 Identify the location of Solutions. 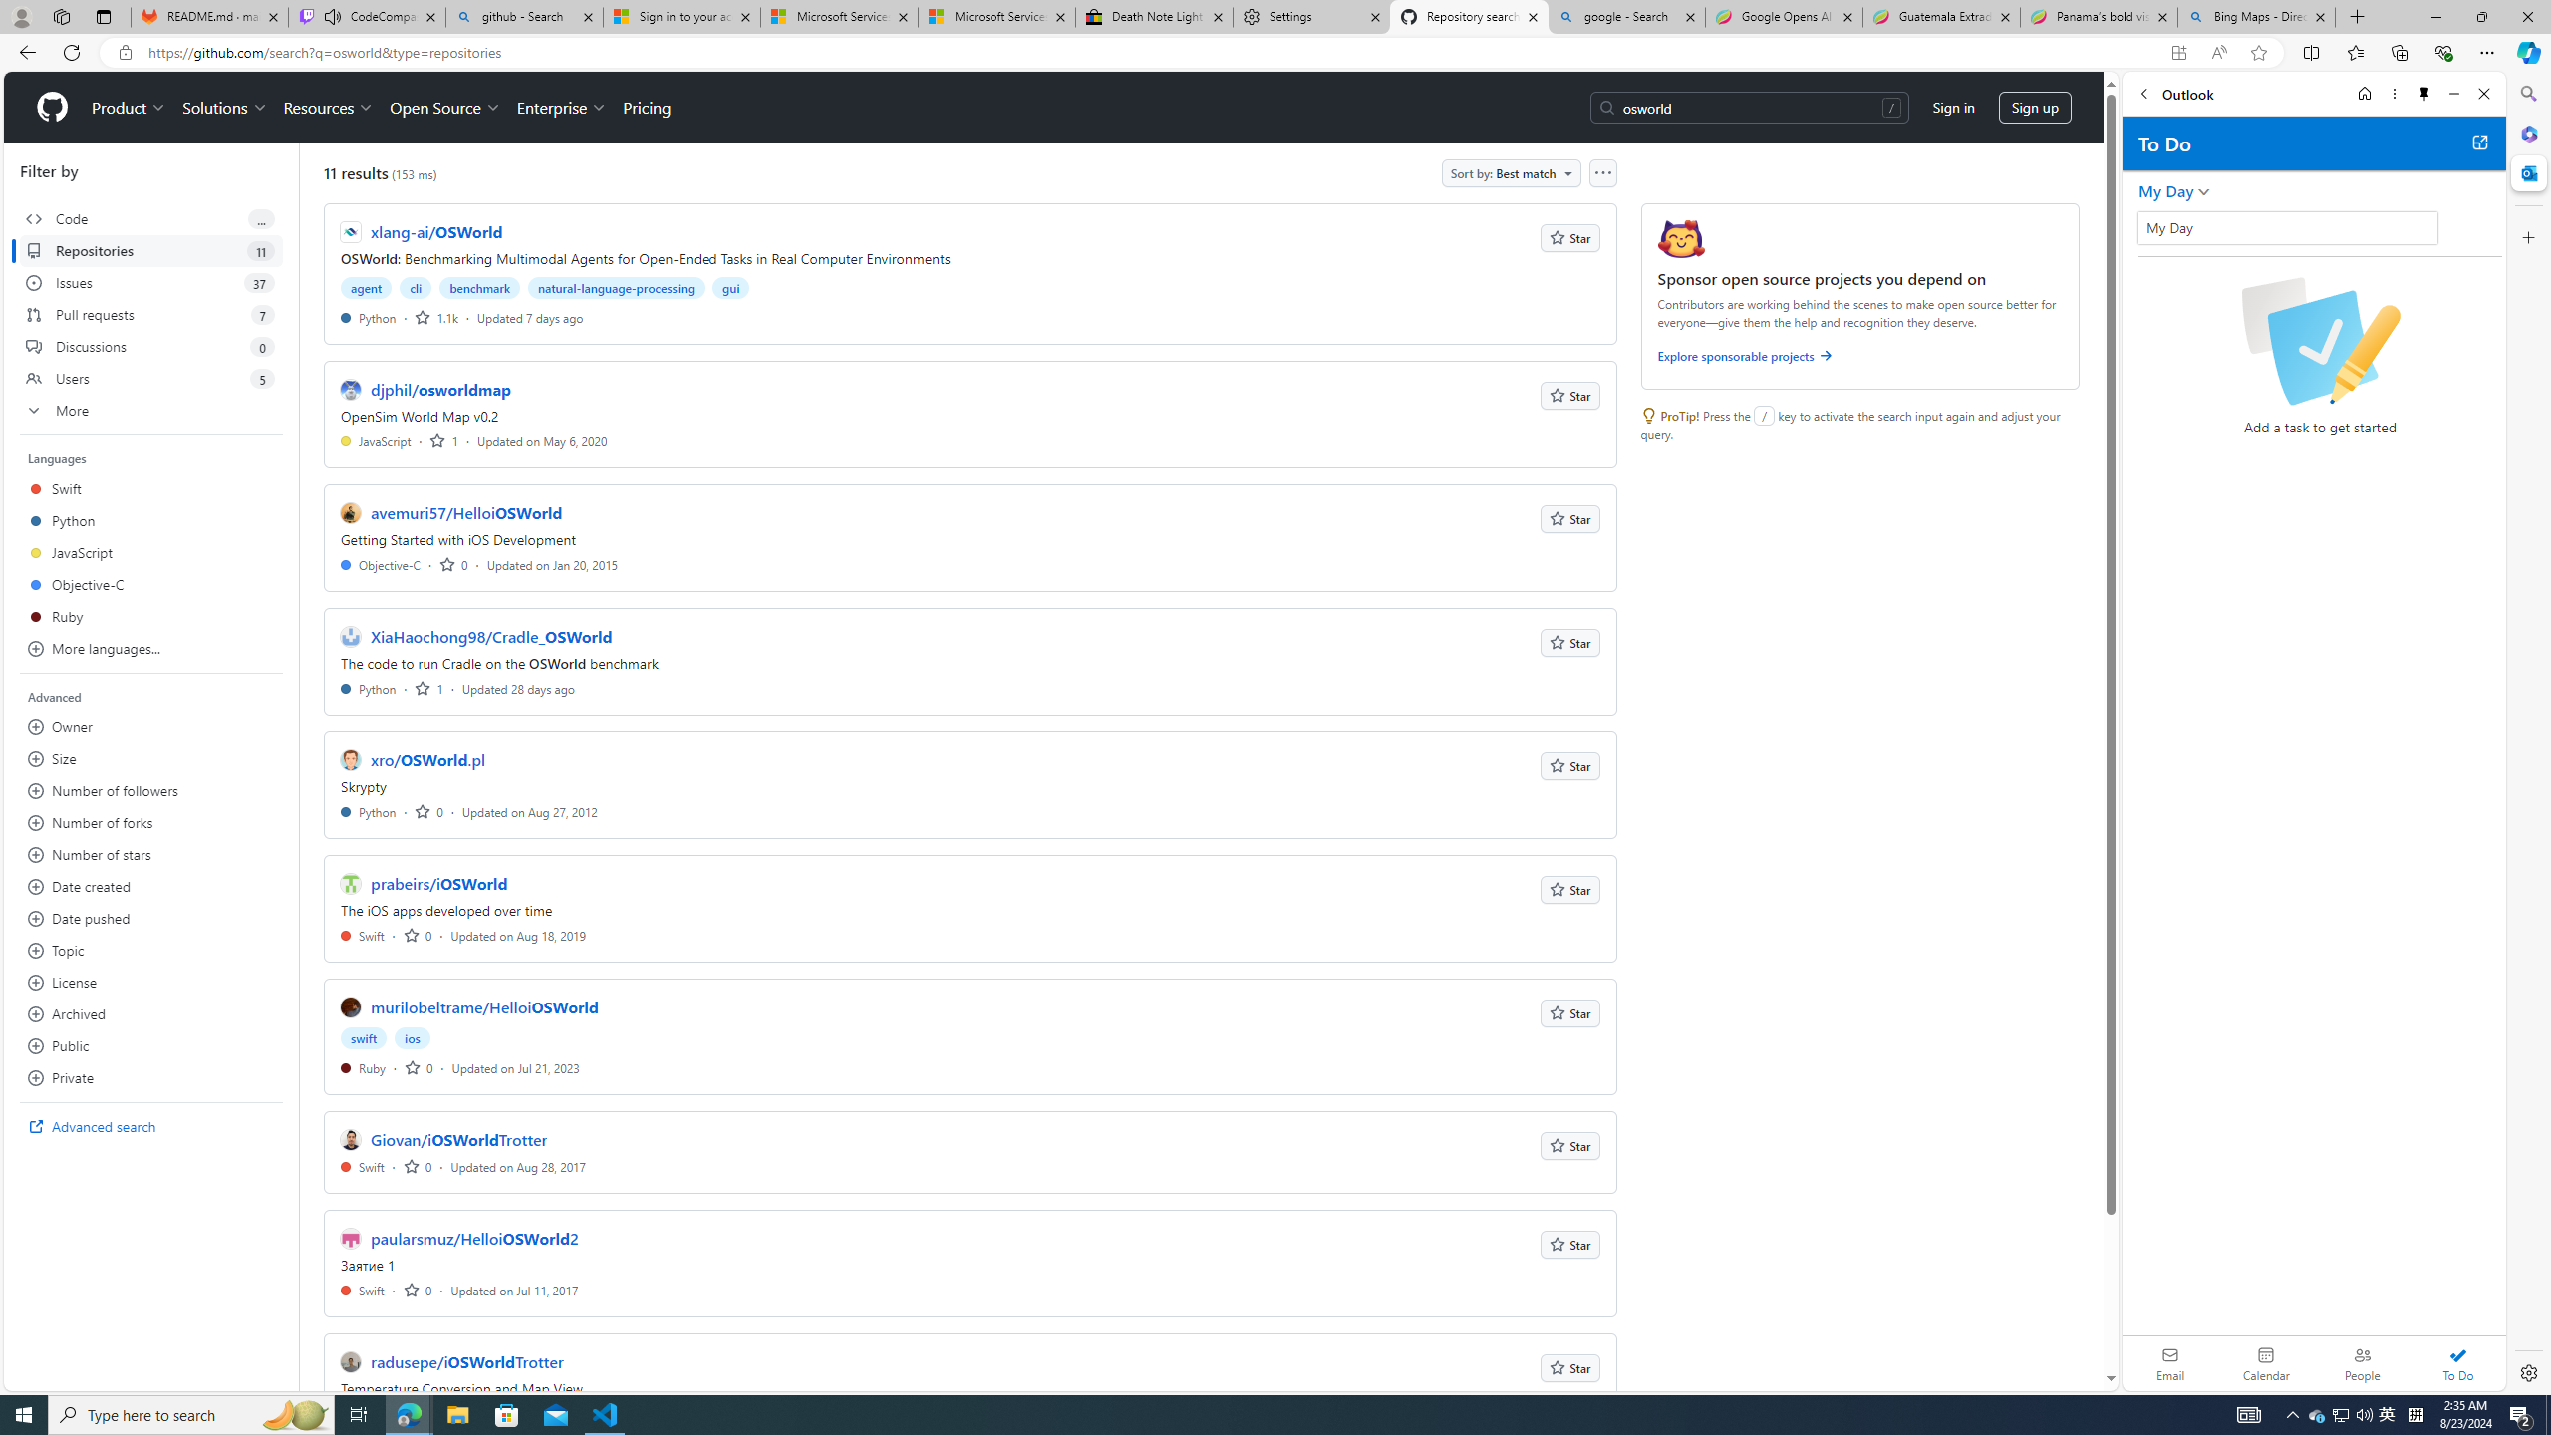
(224, 108).